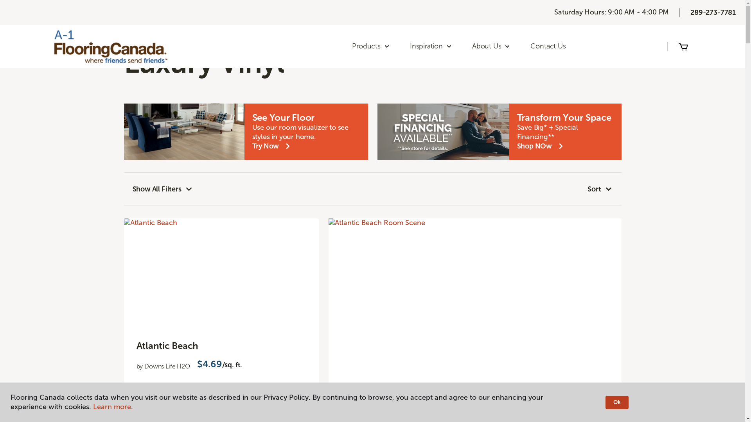 The width and height of the screenshot is (751, 422). Describe the element at coordinates (371, 46) in the screenshot. I see `Products` at that location.